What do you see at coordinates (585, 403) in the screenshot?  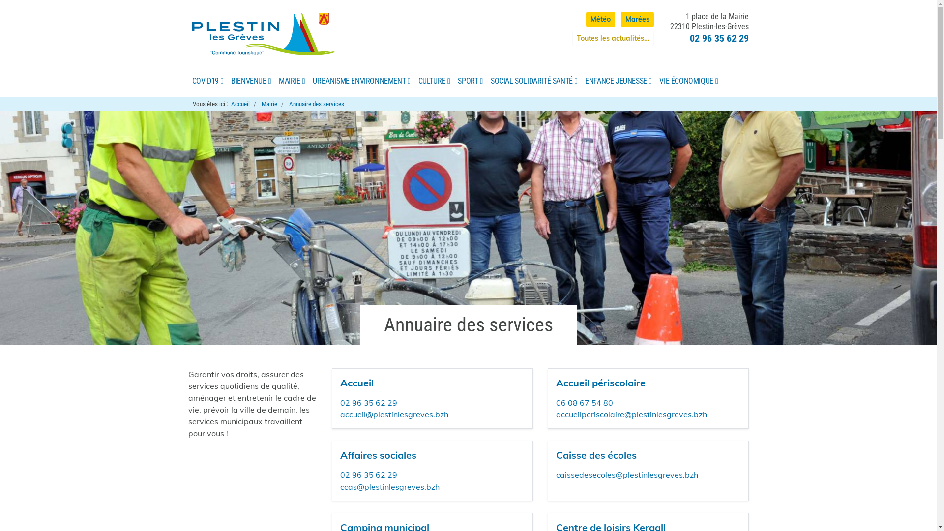 I see `06 08 67 54 80` at bounding box center [585, 403].